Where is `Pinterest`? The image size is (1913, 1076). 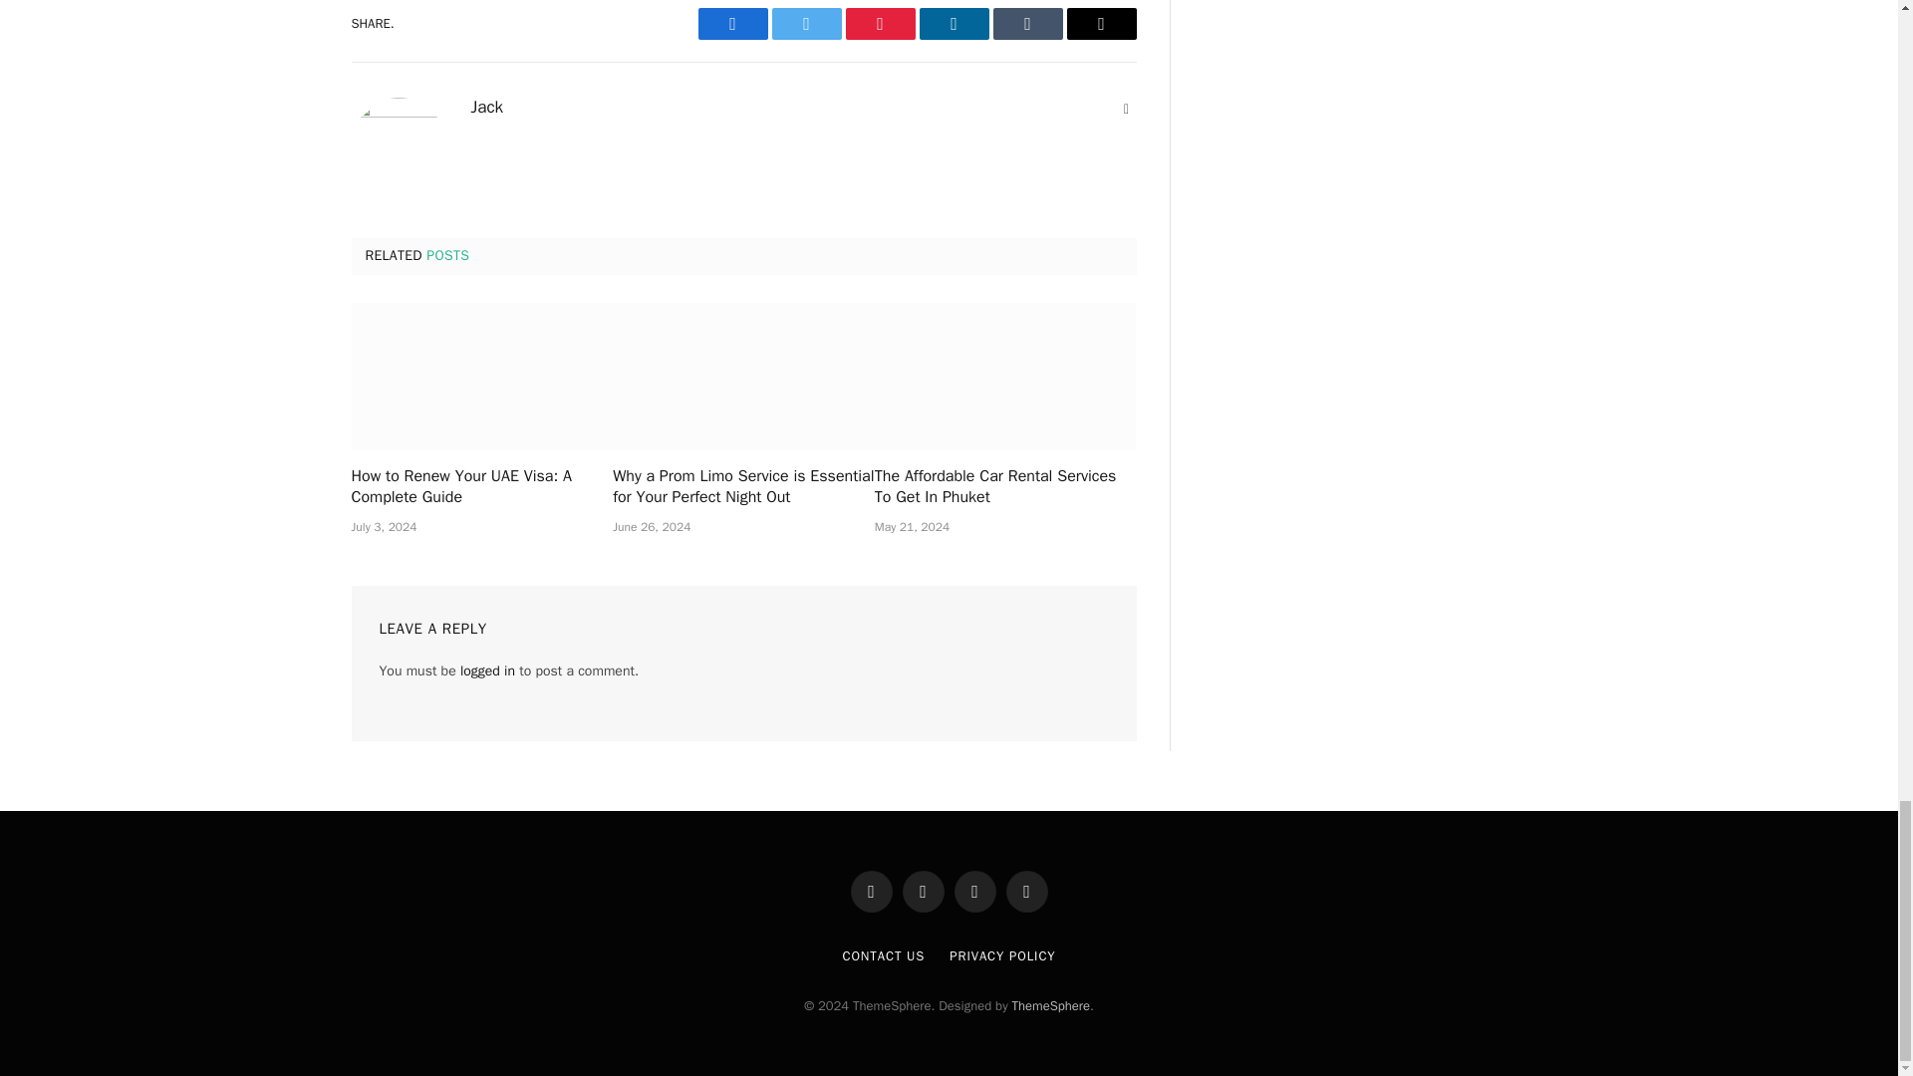
Pinterest is located at coordinates (879, 23).